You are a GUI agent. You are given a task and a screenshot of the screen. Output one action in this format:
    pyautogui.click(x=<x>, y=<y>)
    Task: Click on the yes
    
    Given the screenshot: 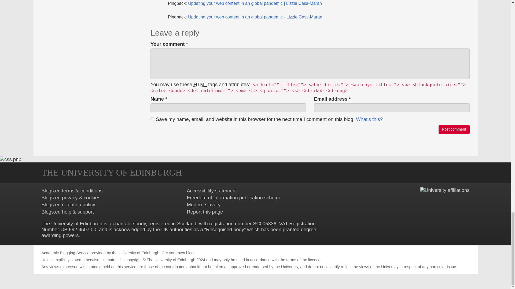 What is the action you would take?
    pyautogui.click(x=152, y=119)
    